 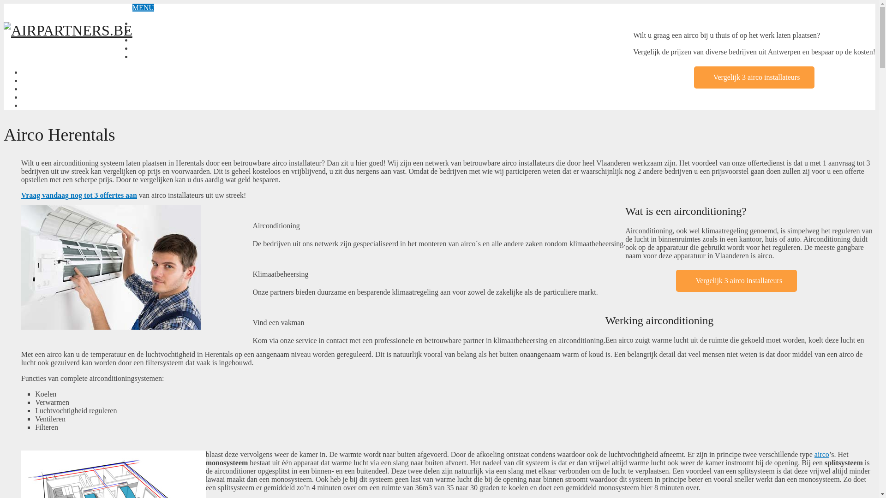 What do you see at coordinates (193, 56) in the screenshot?
I see `GRATIS OFFERTES VERGELIJKEN!` at bounding box center [193, 56].